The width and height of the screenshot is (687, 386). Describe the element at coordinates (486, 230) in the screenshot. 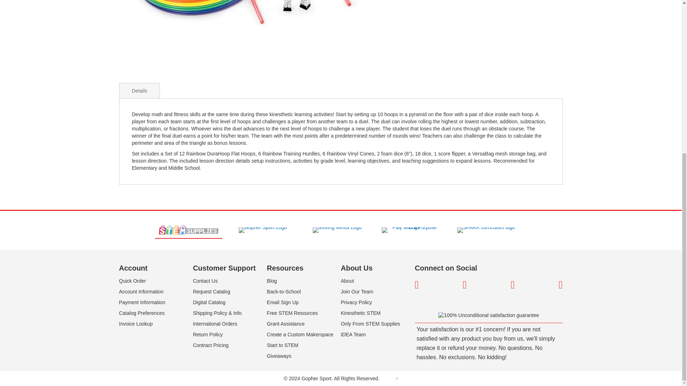

I see `SPARK curriculum` at that location.